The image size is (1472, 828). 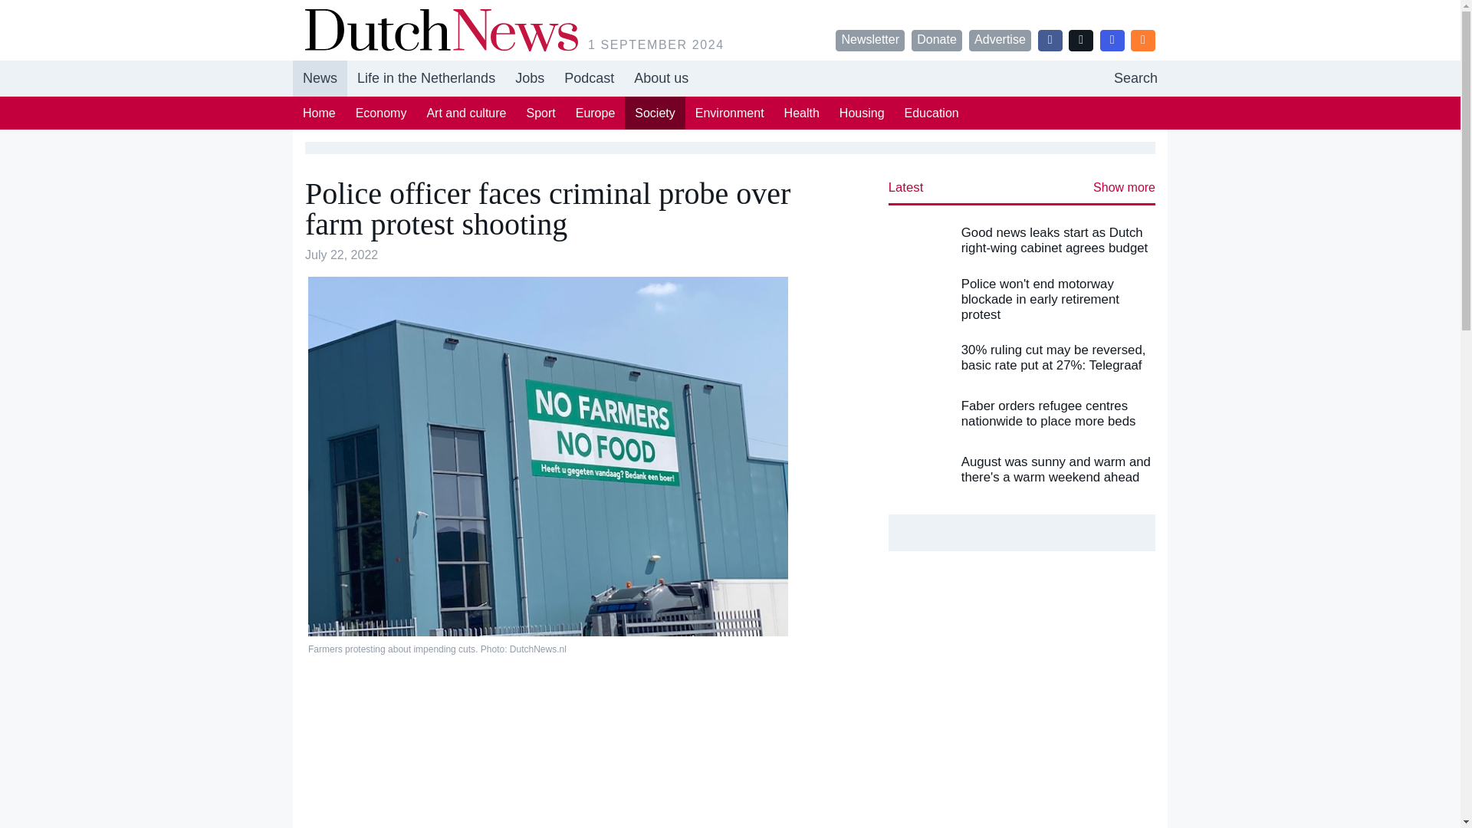 I want to click on Jobs, so click(x=654, y=113).